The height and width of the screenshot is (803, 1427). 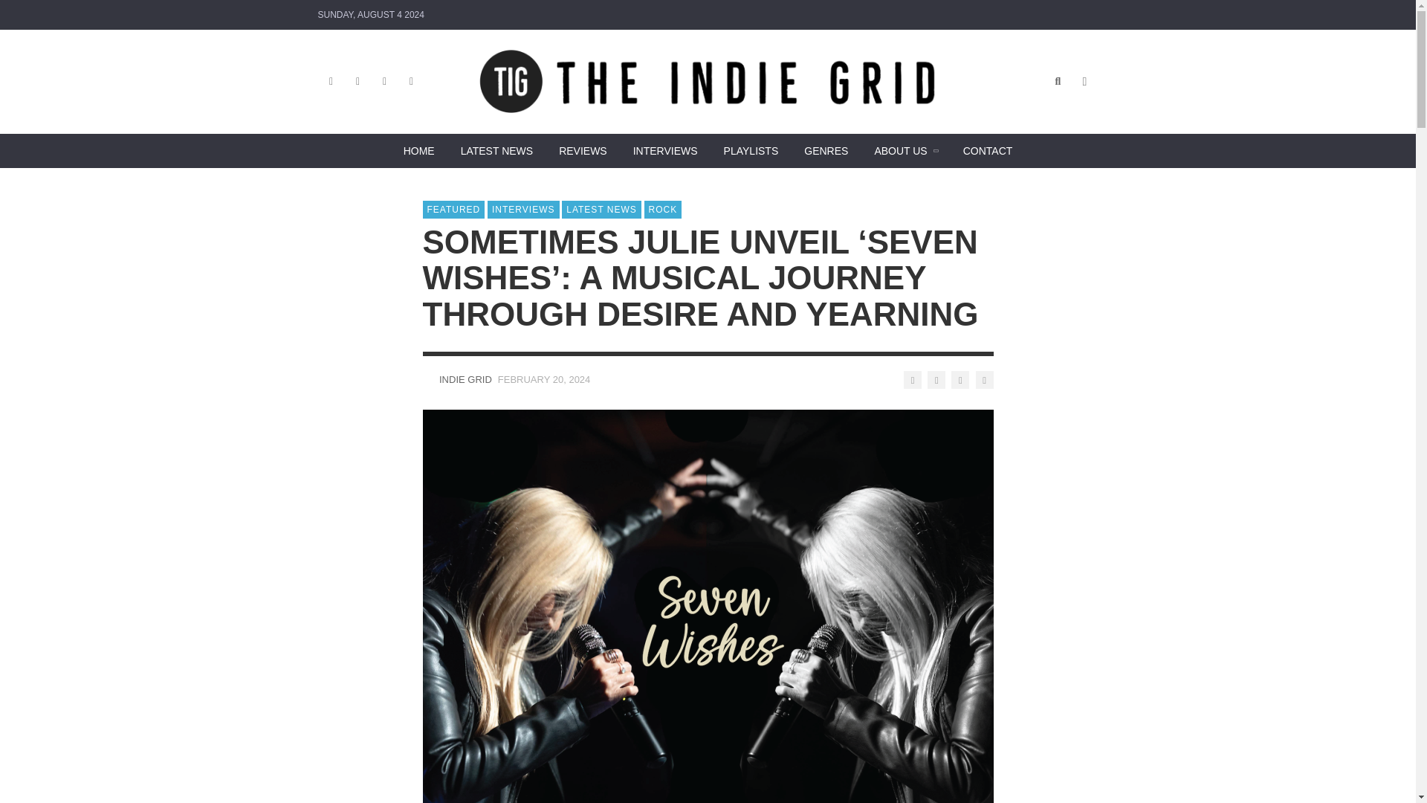 I want to click on GENRES, so click(x=826, y=150).